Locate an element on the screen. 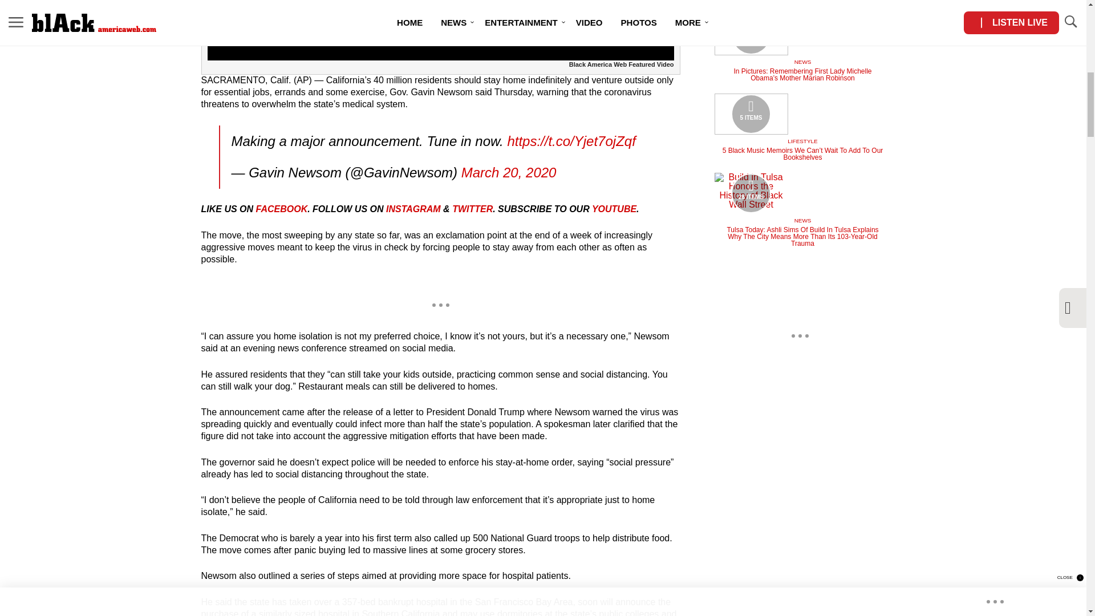 The image size is (1095, 616). Media Playlist is located at coordinates (751, 193).